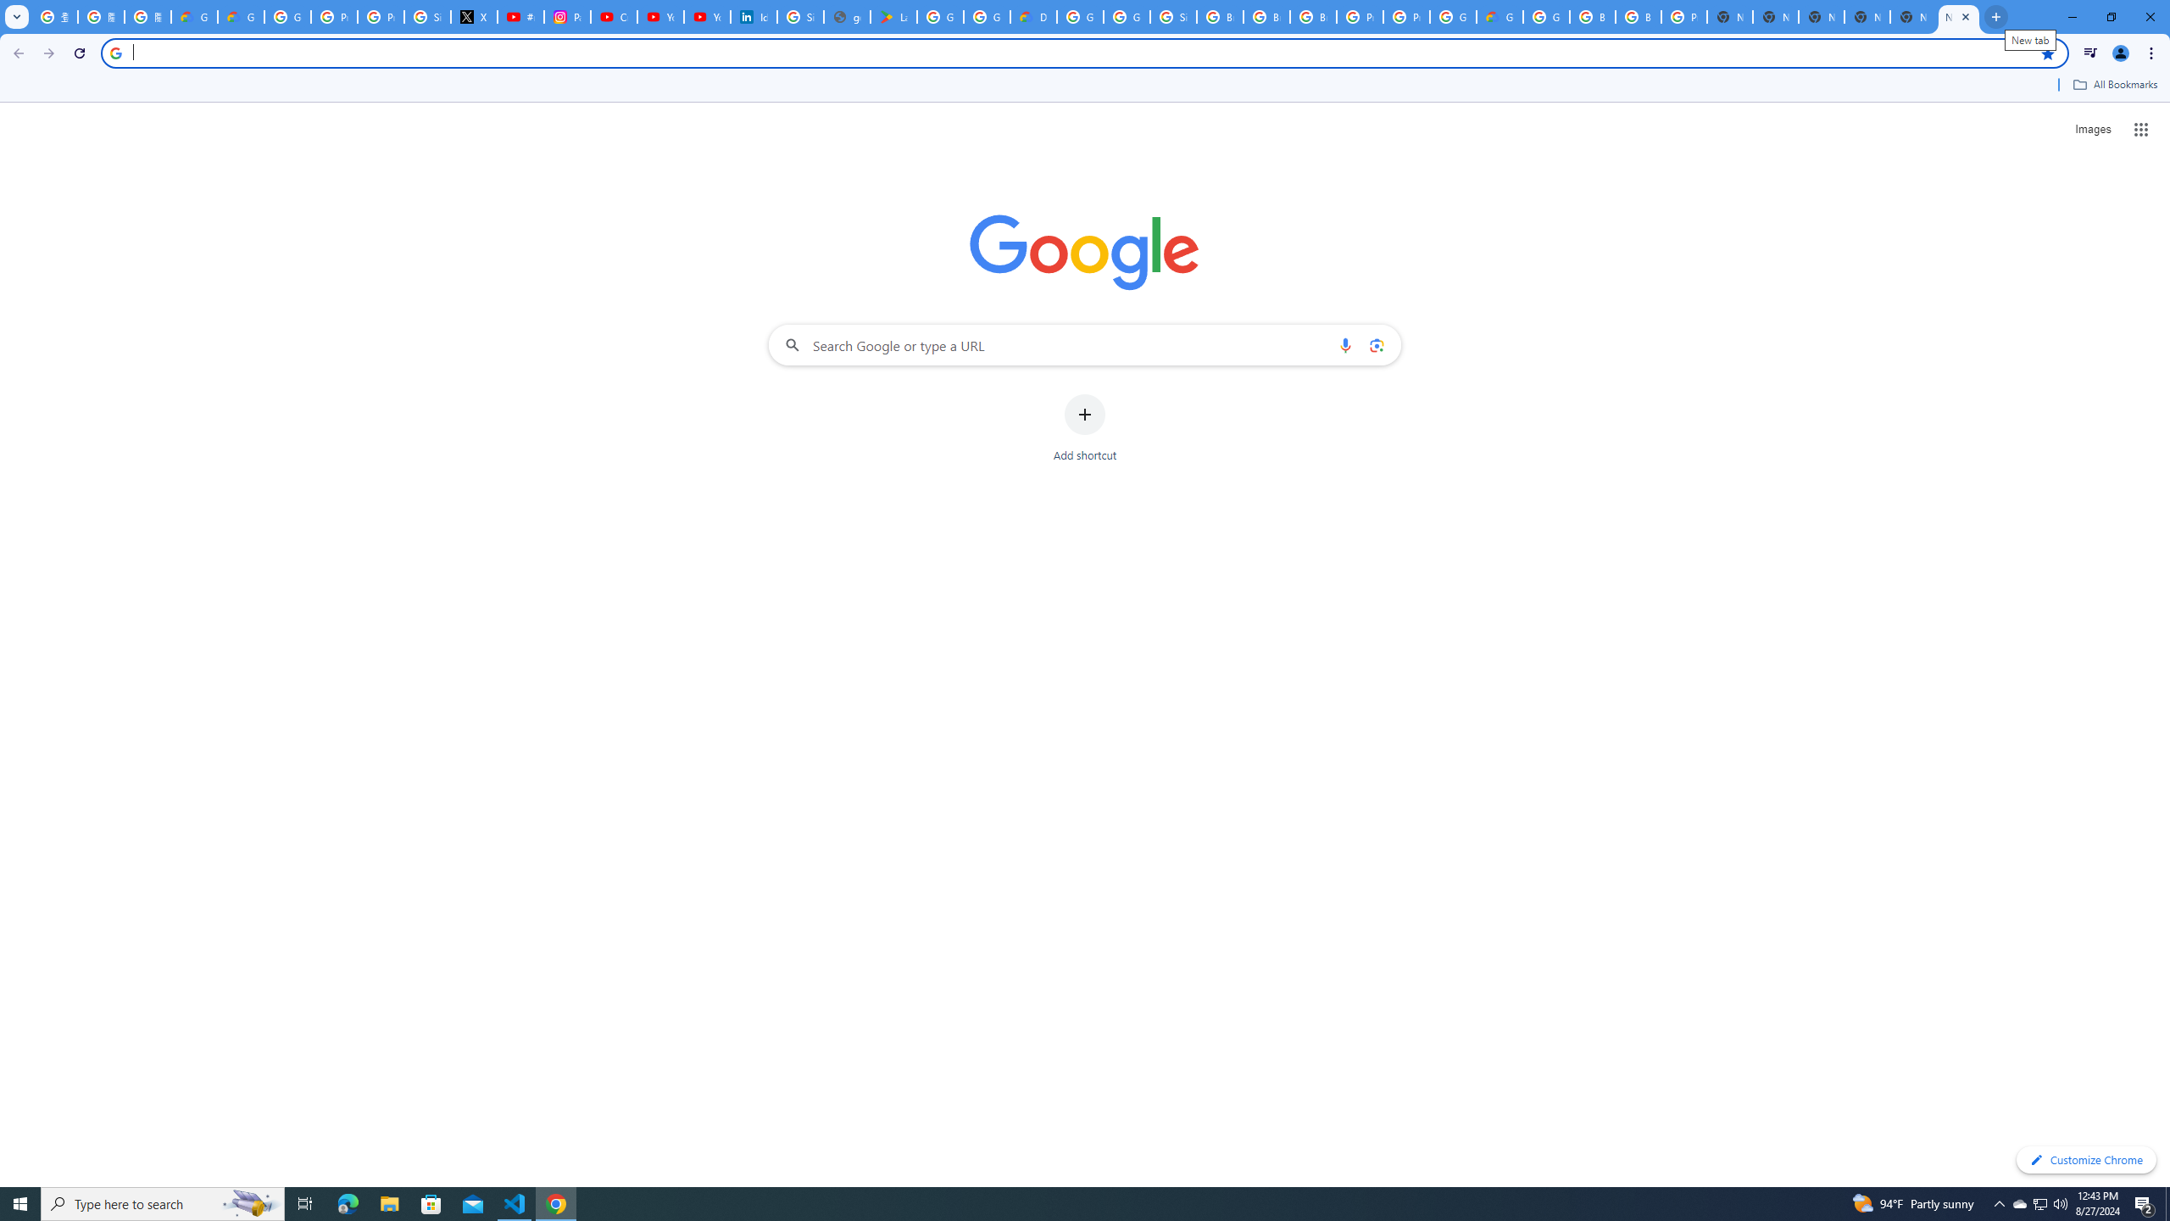 This screenshot has height=1221, width=2170. I want to click on New Tab, so click(1867, 17).